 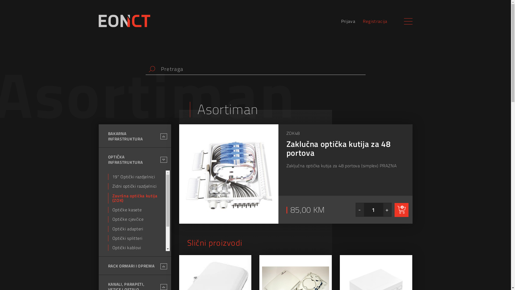 What do you see at coordinates (131, 266) in the screenshot?
I see `RACK ORMARI I OPREMA` at bounding box center [131, 266].